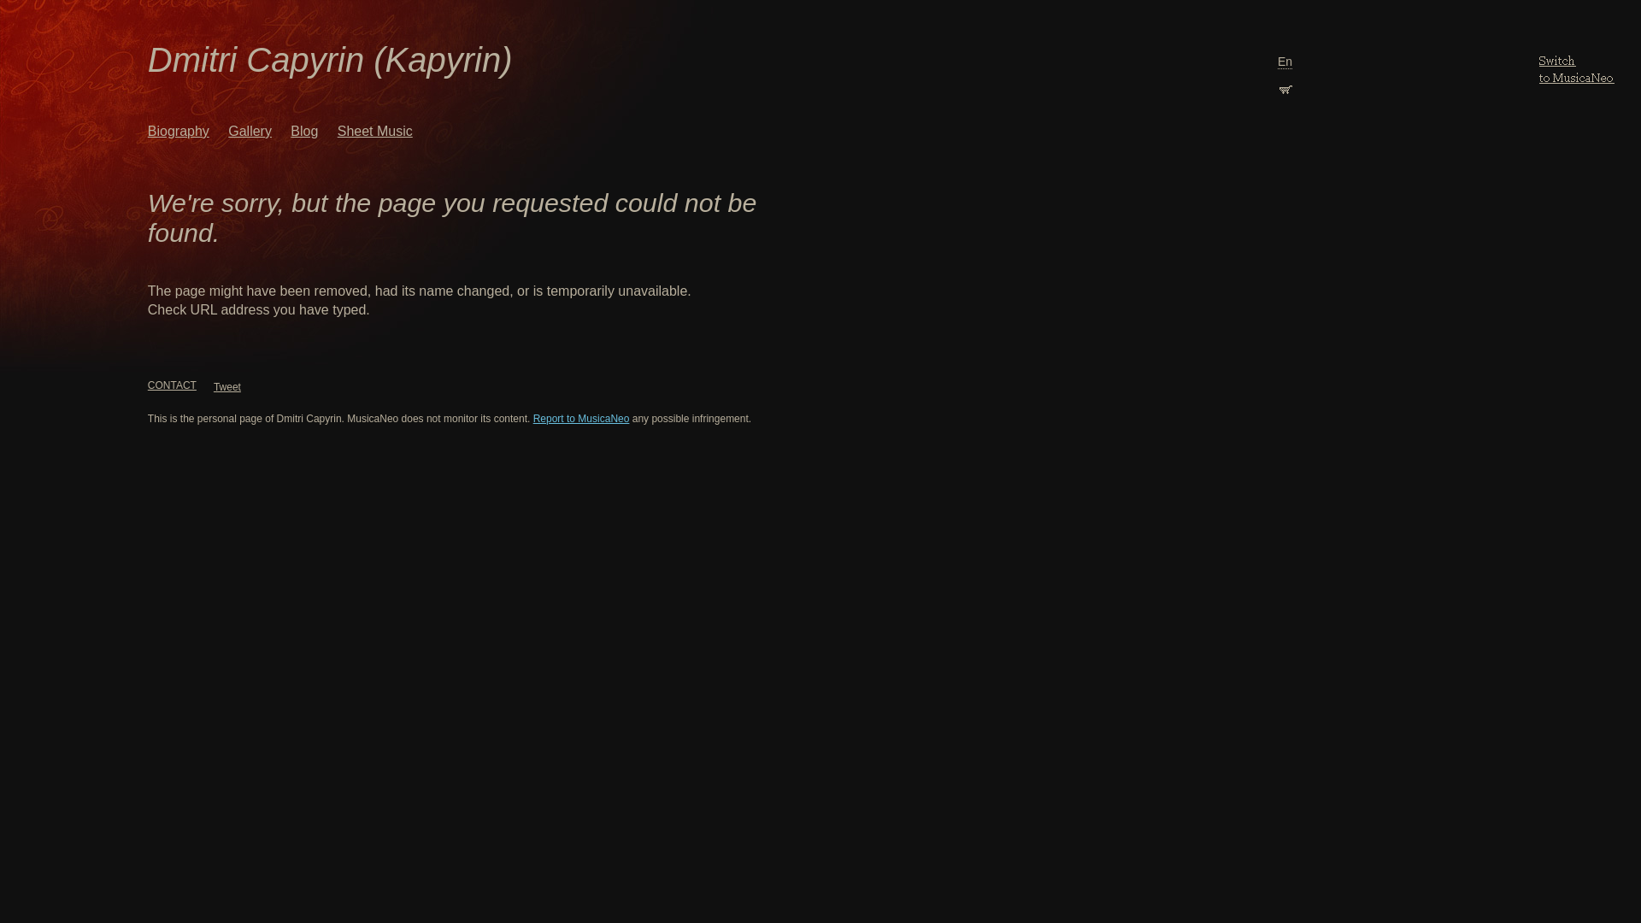  Describe the element at coordinates (1285, 87) in the screenshot. I see `Basket` at that location.